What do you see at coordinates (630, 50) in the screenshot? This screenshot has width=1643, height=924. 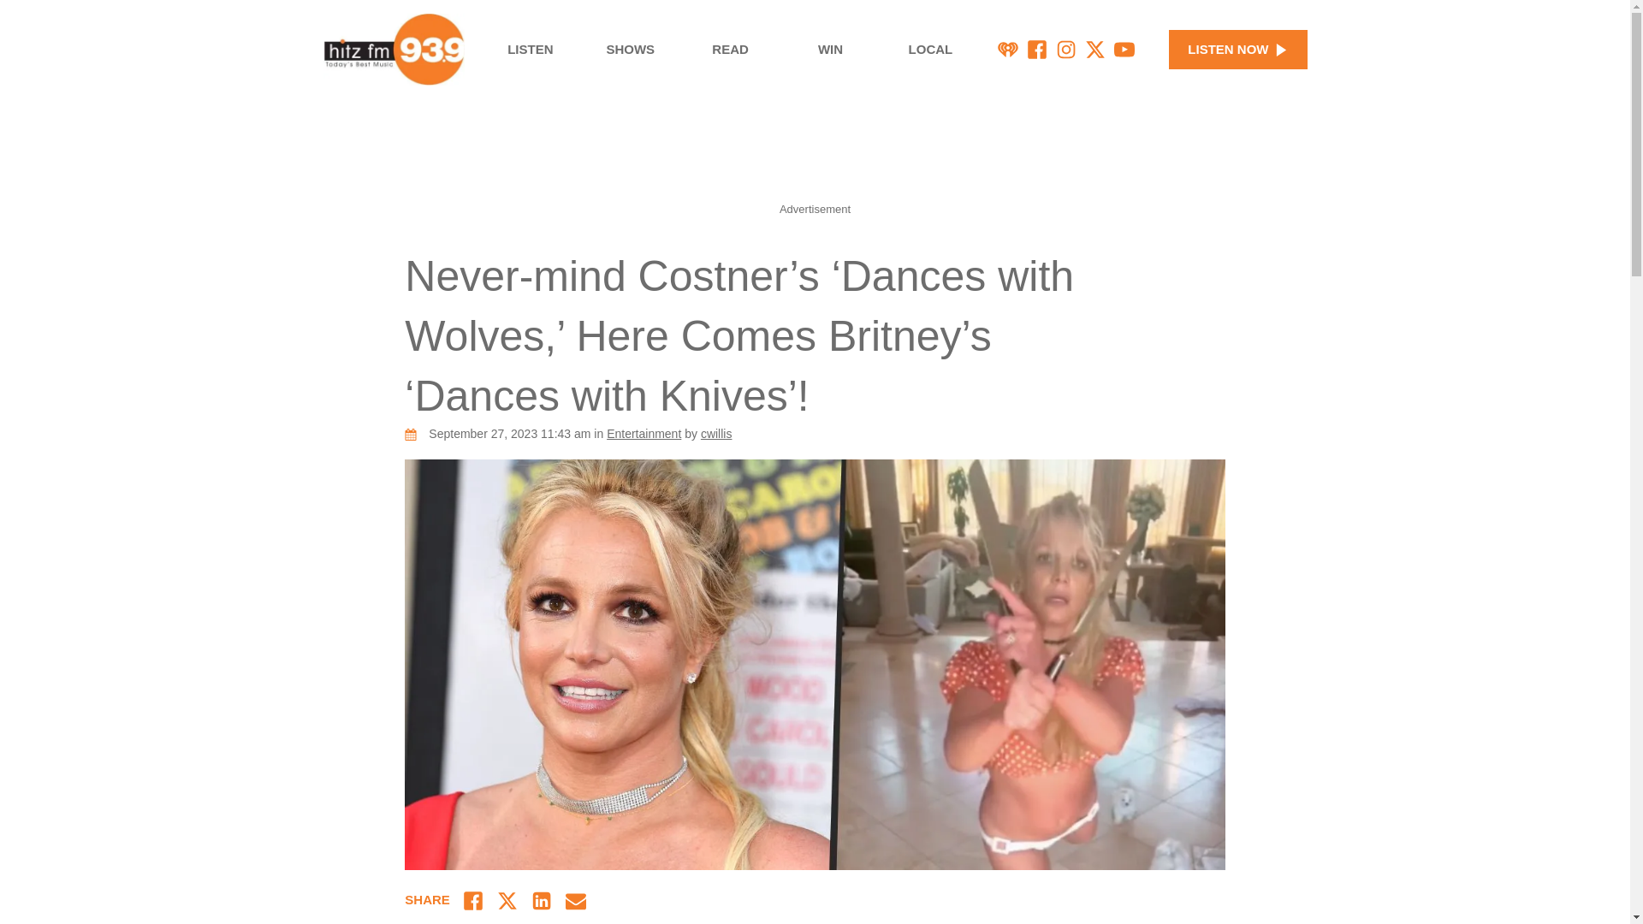 I see `SHOWS` at bounding box center [630, 50].